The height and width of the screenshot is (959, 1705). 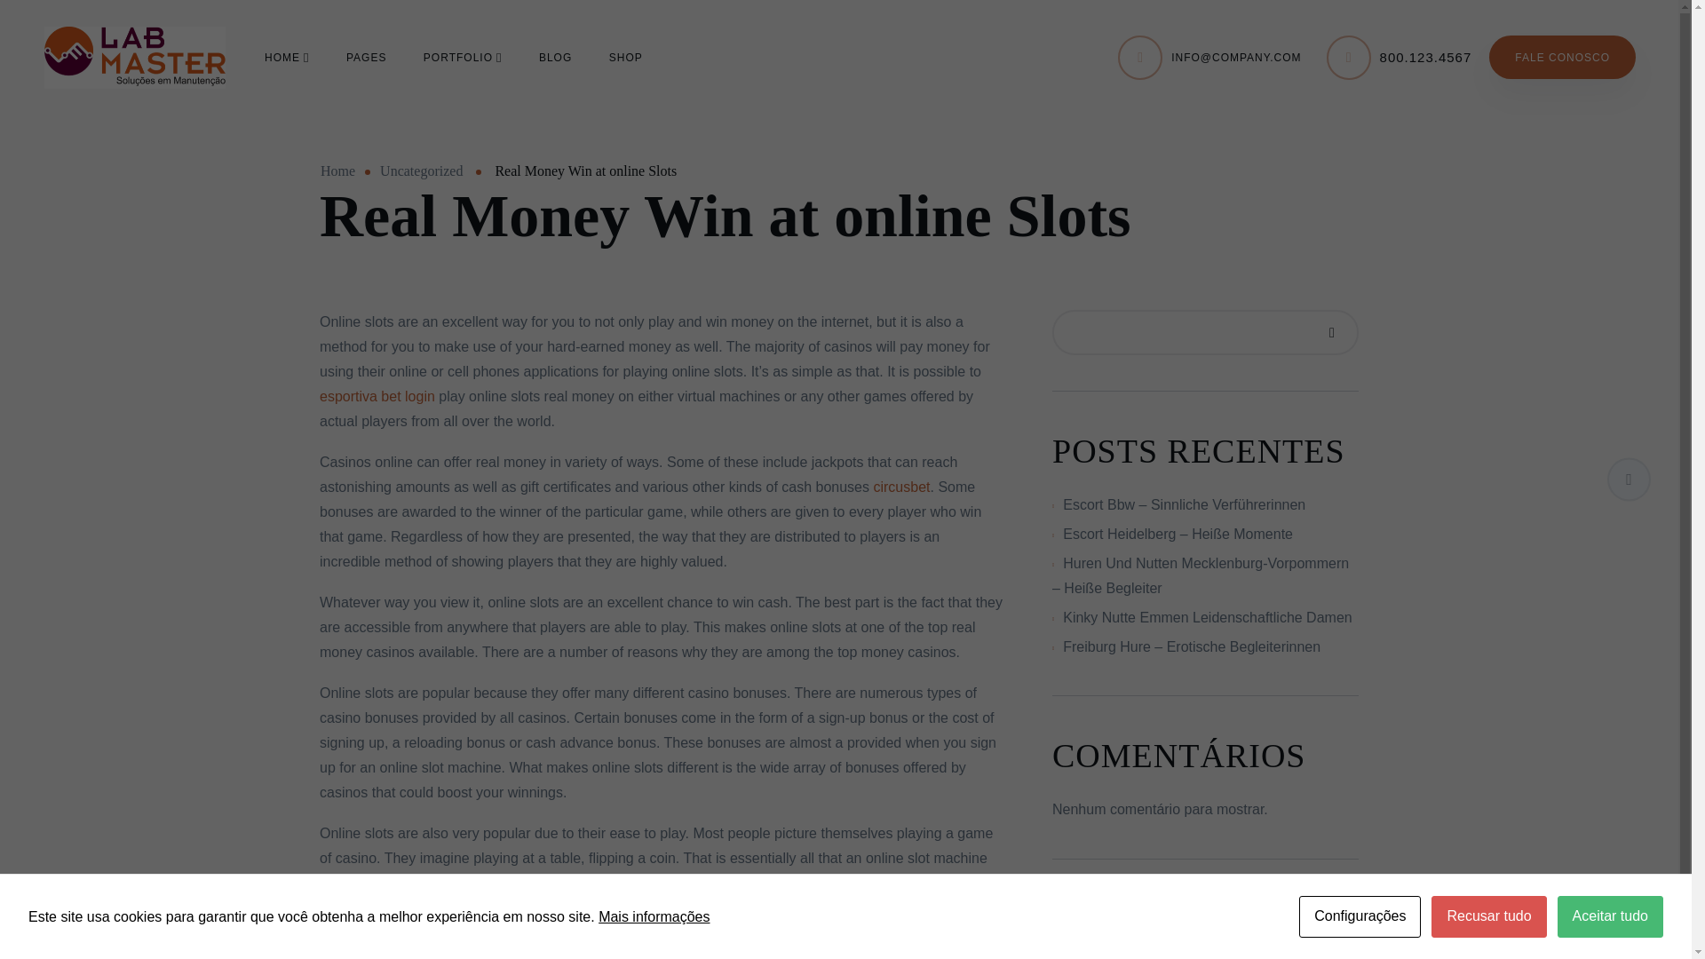 I want to click on PAGES, so click(x=366, y=56).